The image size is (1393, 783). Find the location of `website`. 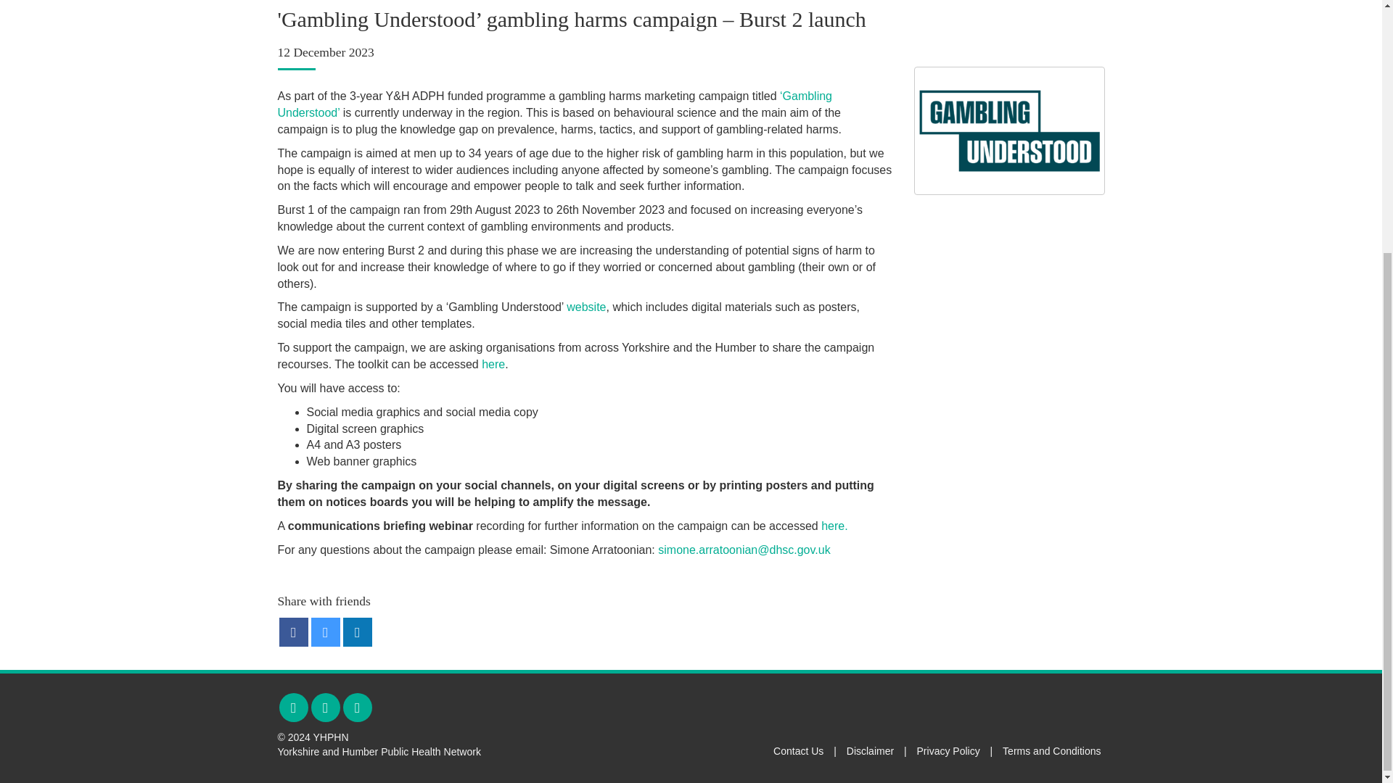

website is located at coordinates (586, 307).